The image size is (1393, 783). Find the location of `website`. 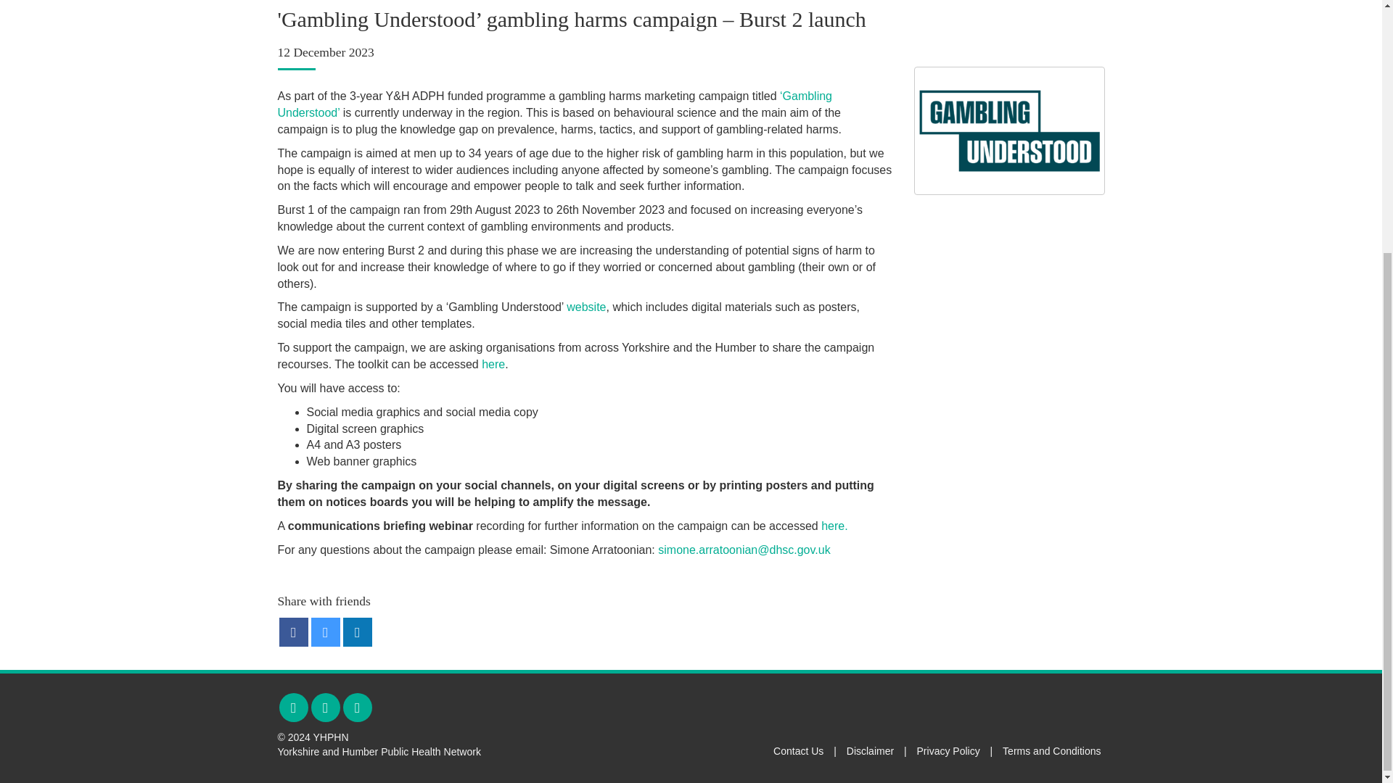

website is located at coordinates (586, 307).